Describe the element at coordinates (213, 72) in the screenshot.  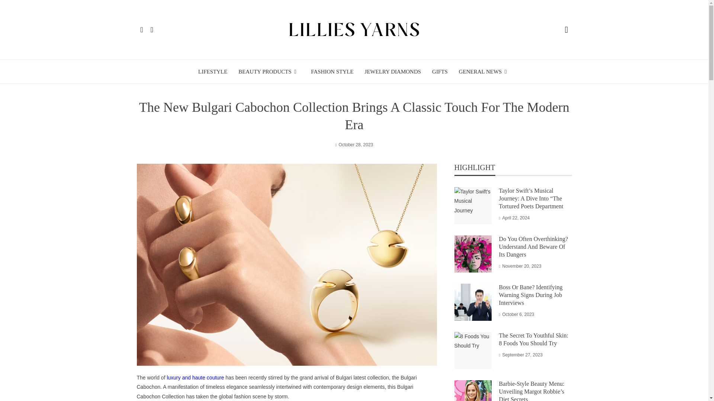
I see `LIFESTYLE` at that location.